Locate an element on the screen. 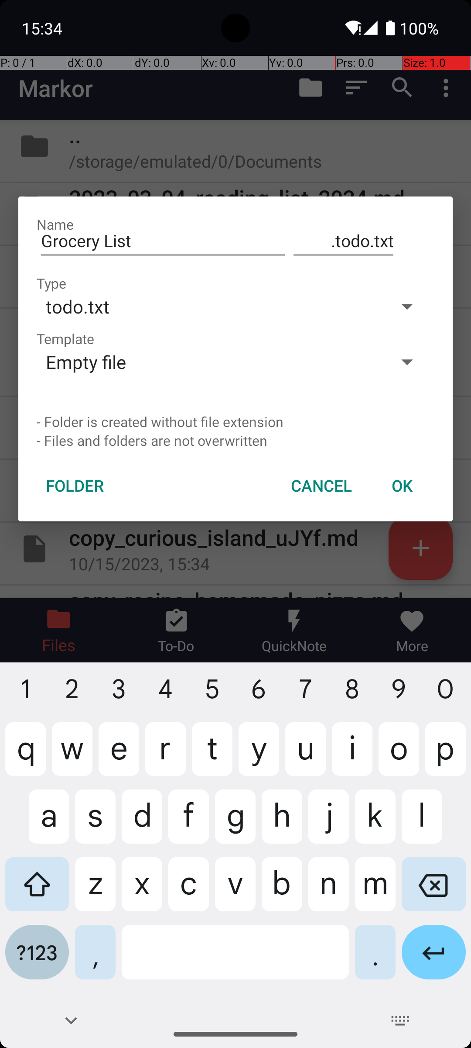 The width and height of the screenshot is (471, 1048). Grocery List is located at coordinates (163, 241).